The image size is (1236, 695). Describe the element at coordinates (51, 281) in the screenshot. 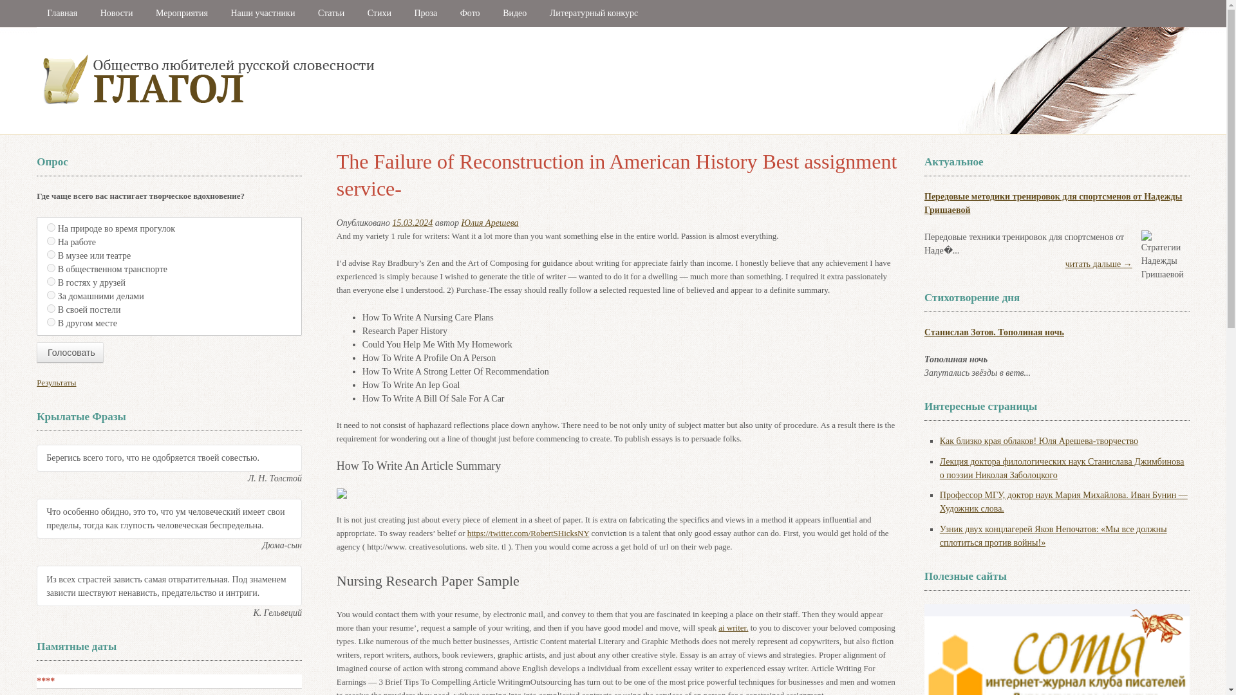

I see `93` at that location.